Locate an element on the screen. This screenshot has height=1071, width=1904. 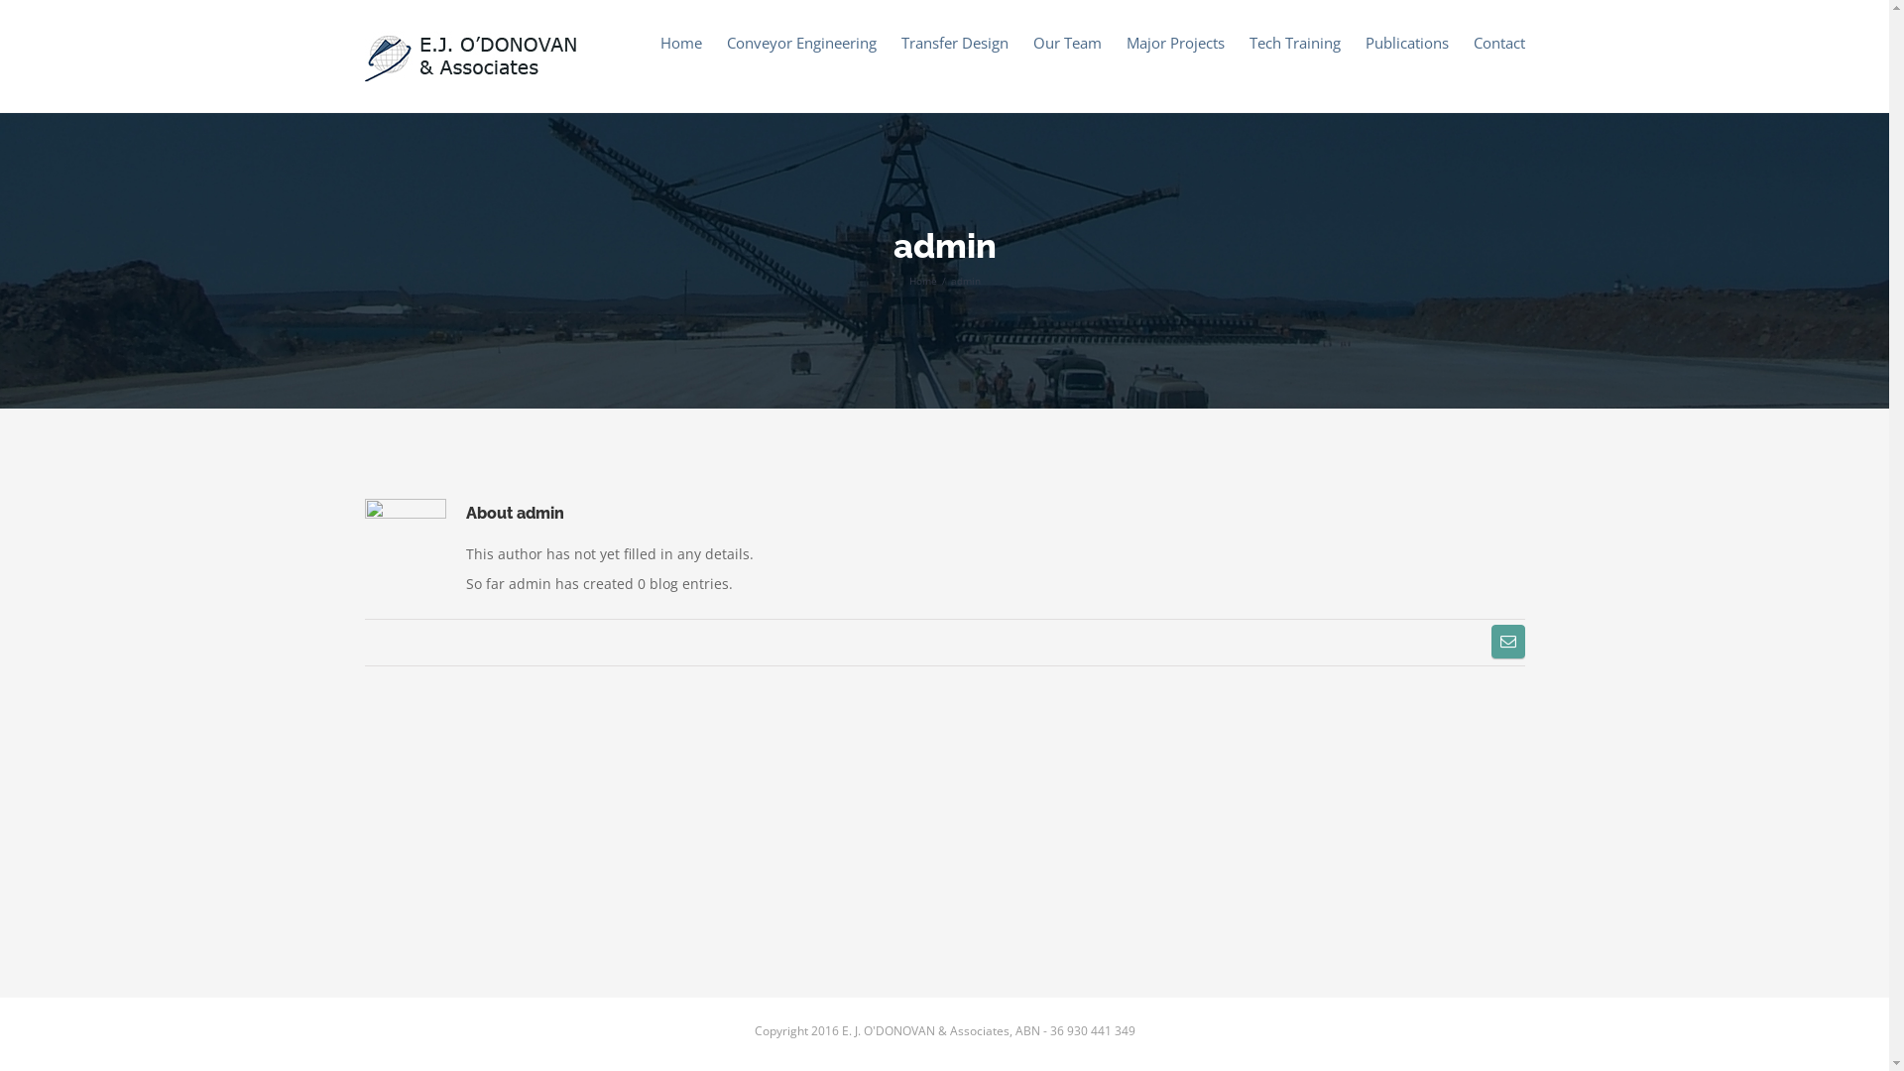
Publications is located at coordinates (1406, 42).